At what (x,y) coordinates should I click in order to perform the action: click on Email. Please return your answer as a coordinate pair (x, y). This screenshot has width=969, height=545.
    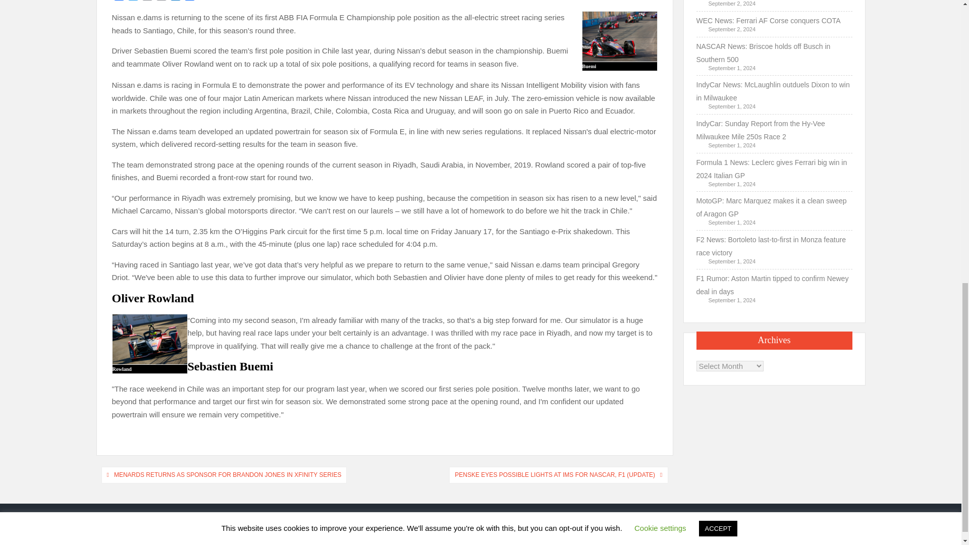
    Looking at the image, I should click on (147, 2).